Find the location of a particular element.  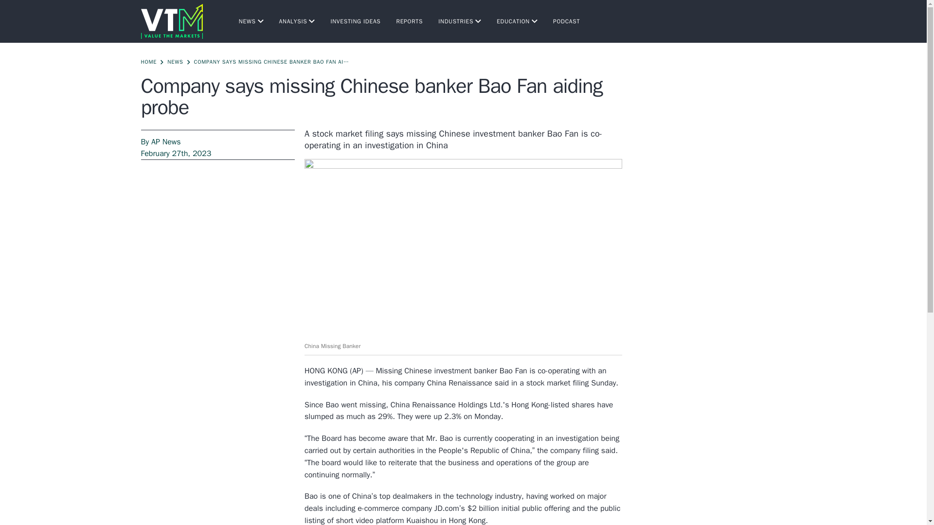

INVESTING IDEAS is located at coordinates (355, 21).